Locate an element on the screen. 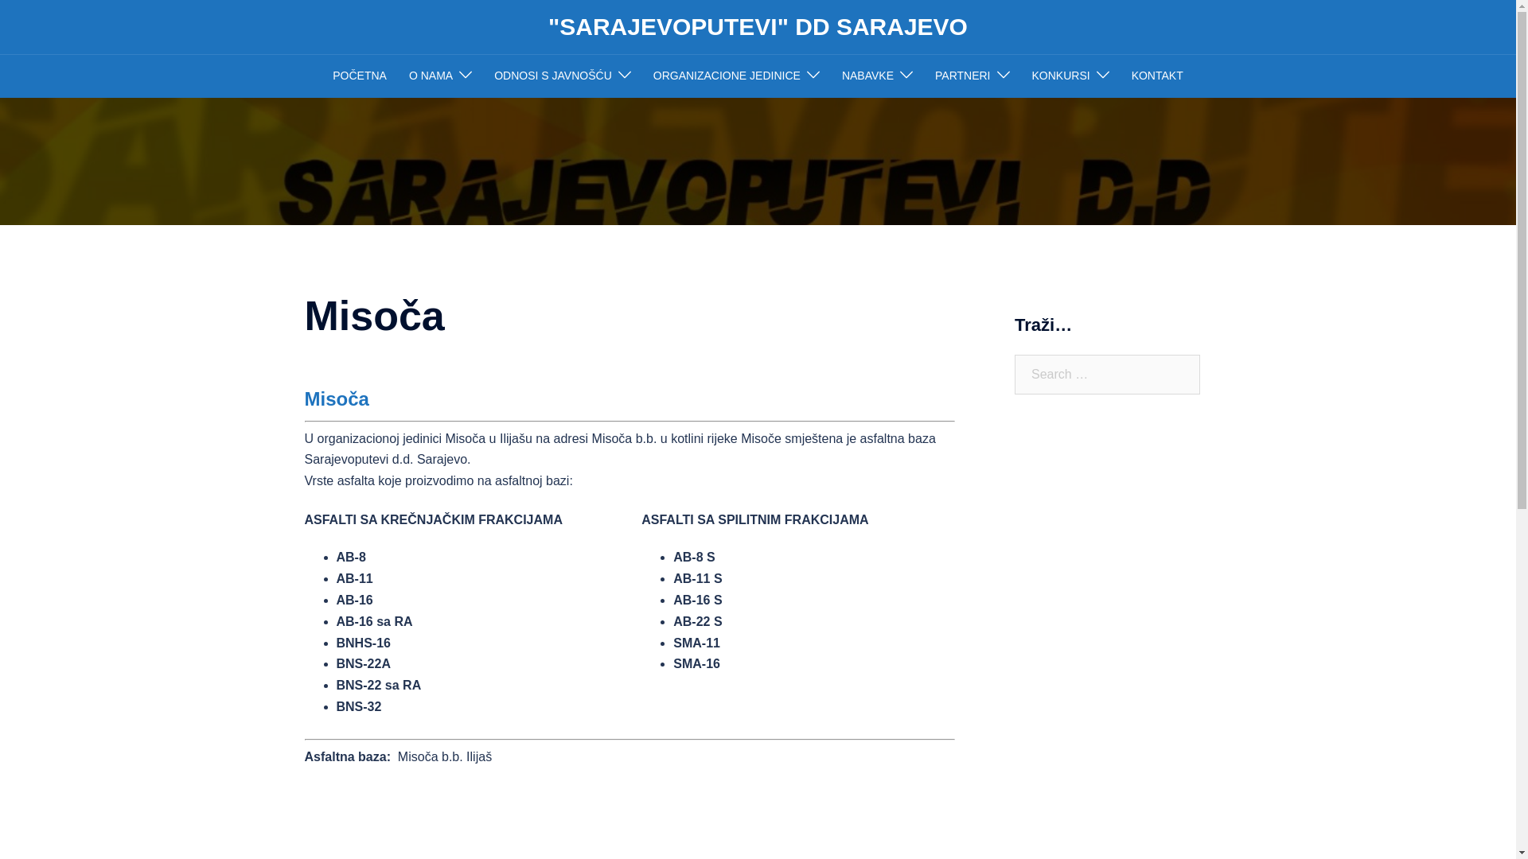 The height and width of the screenshot is (859, 1528). PARTNERI is located at coordinates (963, 76).